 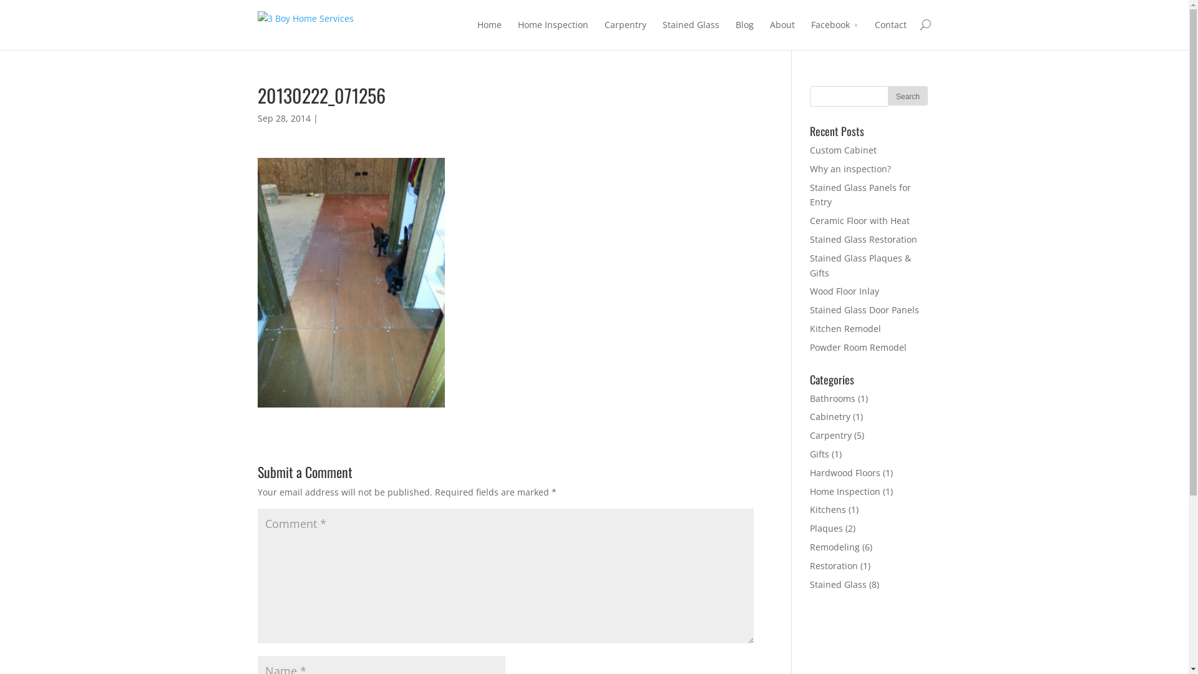 What do you see at coordinates (860, 195) in the screenshot?
I see `Stained Glass Panels for Entry` at bounding box center [860, 195].